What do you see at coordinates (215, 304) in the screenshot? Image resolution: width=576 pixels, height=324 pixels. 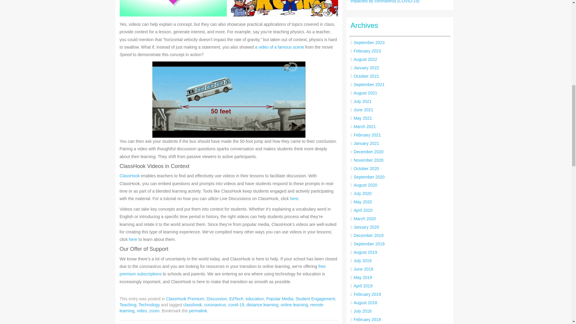 I see `coronavirus` at bounding box center [215, 304].